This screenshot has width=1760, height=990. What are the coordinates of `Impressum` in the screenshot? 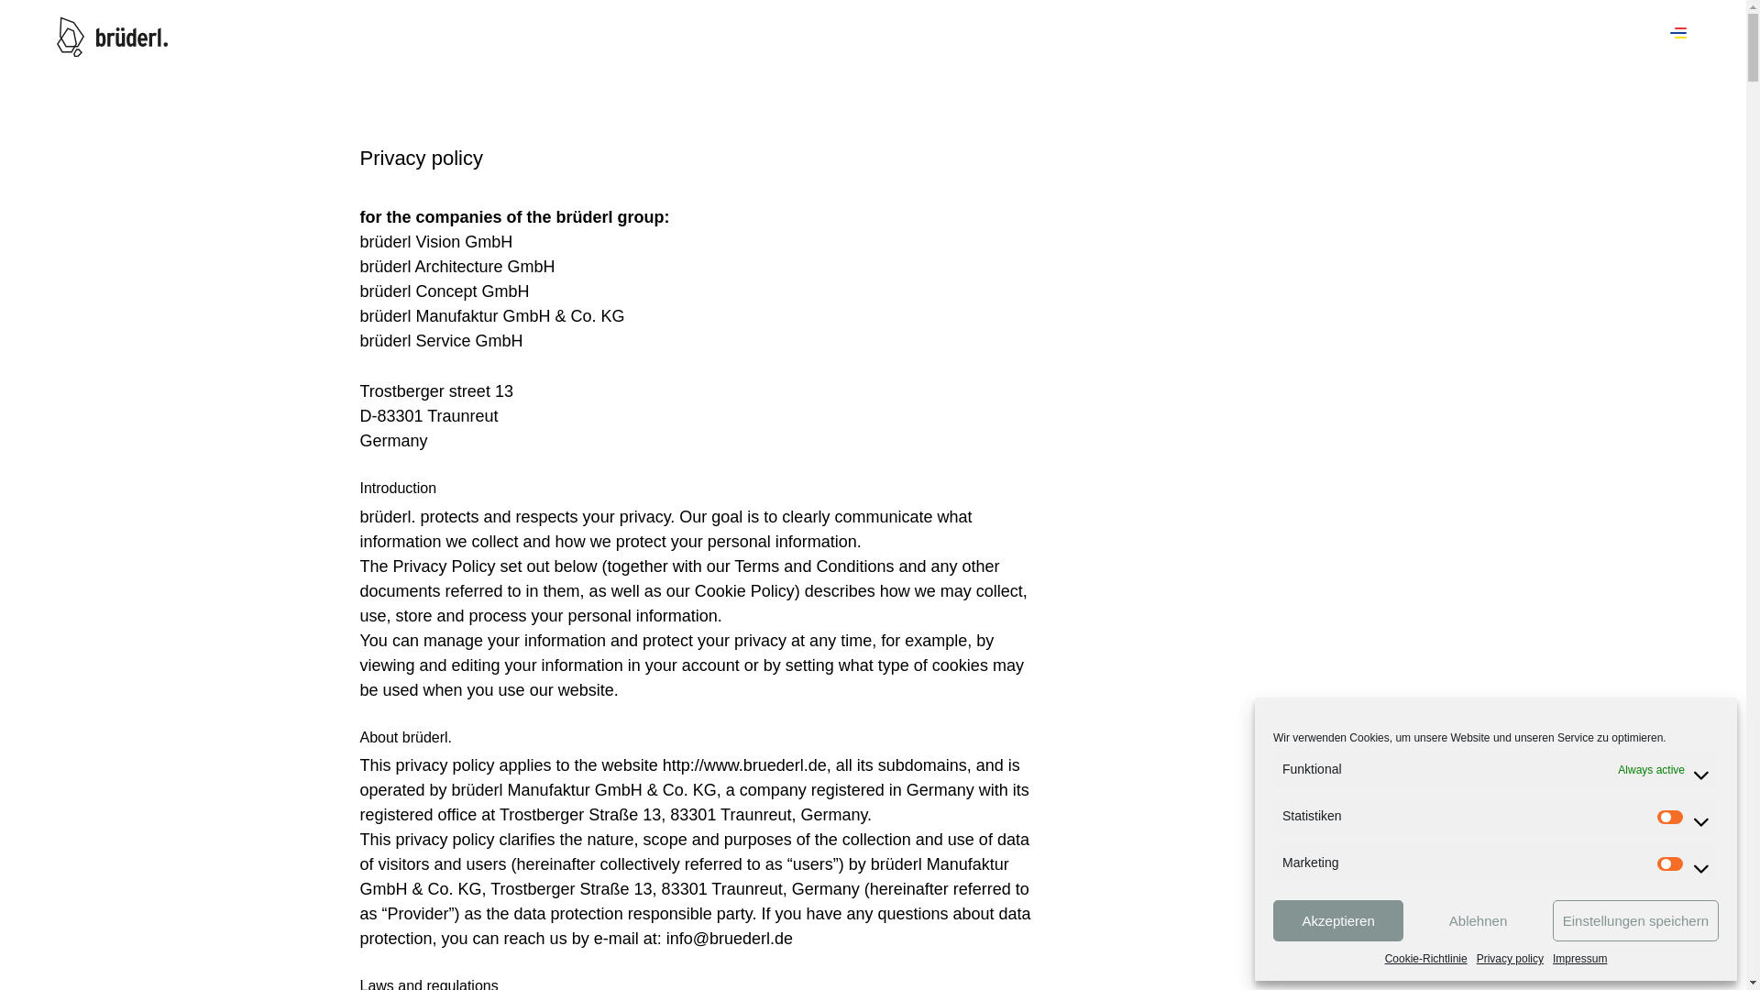 It's located at (1578, 959).